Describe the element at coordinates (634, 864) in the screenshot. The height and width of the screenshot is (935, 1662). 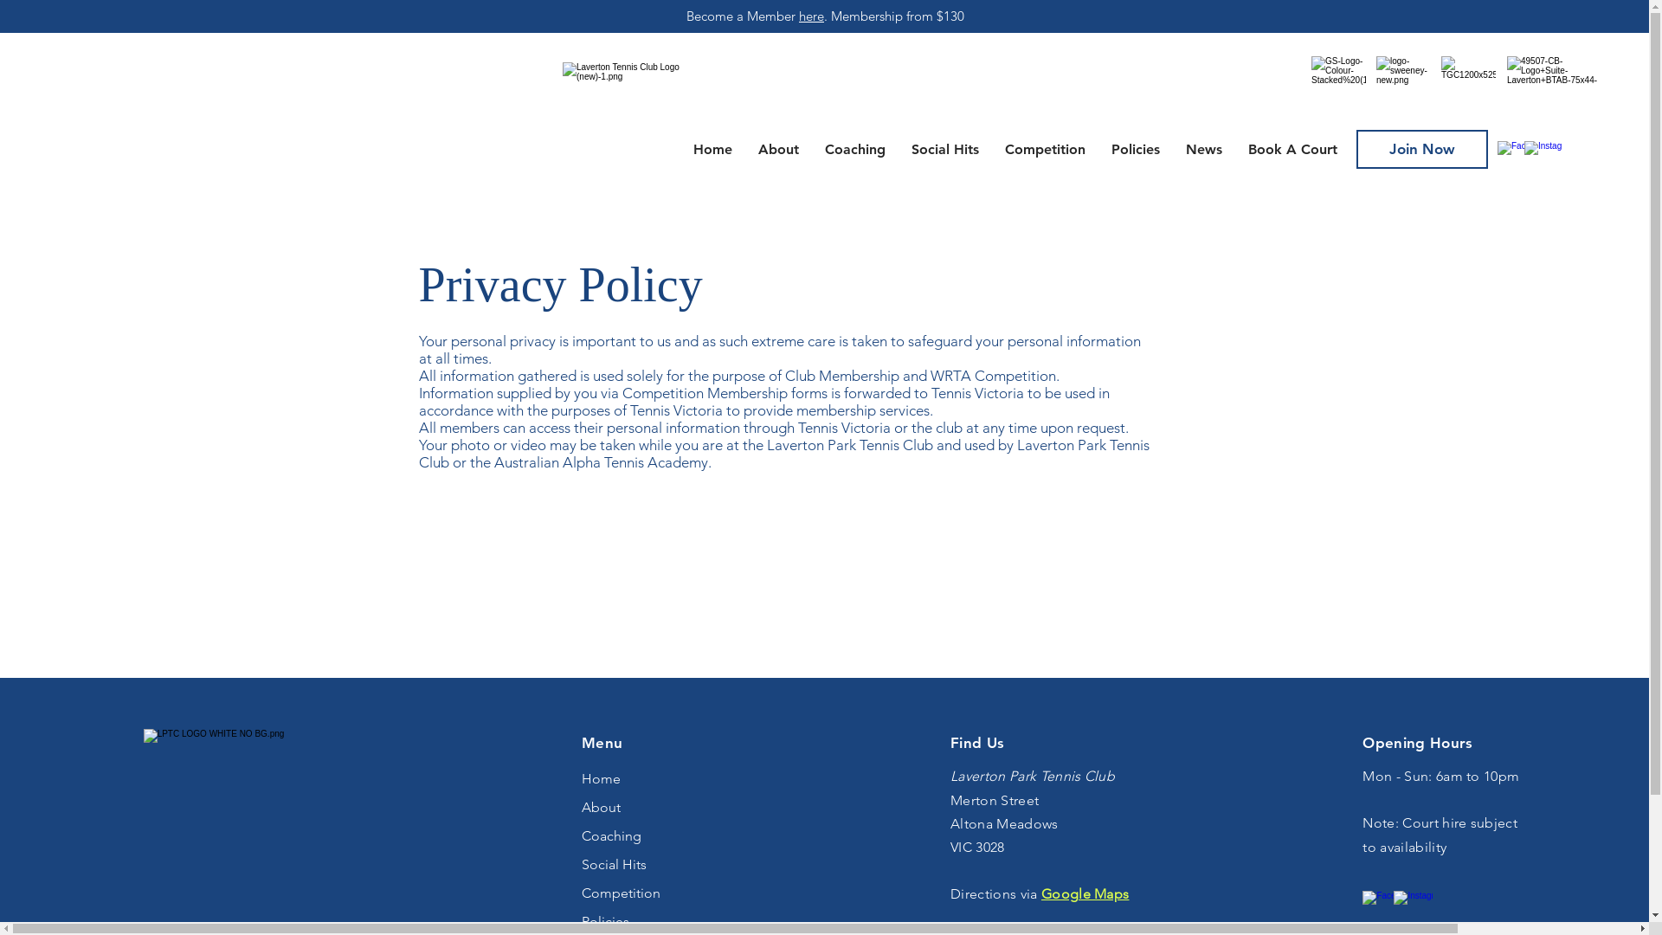
I see `Social Hits` at that location.